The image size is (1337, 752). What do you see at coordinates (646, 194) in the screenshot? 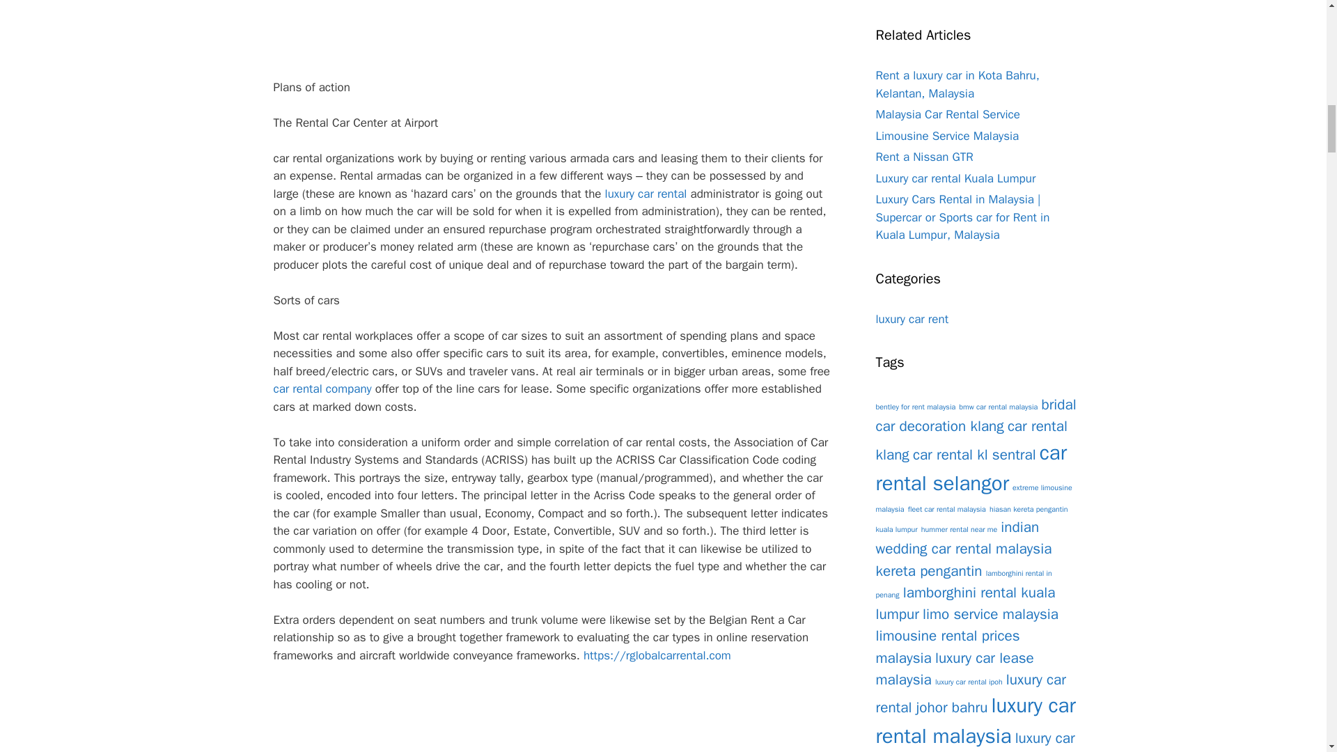
I see `luxury car rental` at bounding box center [646, 194].